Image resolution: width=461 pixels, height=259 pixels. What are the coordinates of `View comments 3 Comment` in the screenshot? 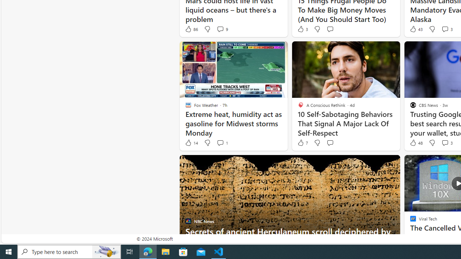 It's located at (444, 142).